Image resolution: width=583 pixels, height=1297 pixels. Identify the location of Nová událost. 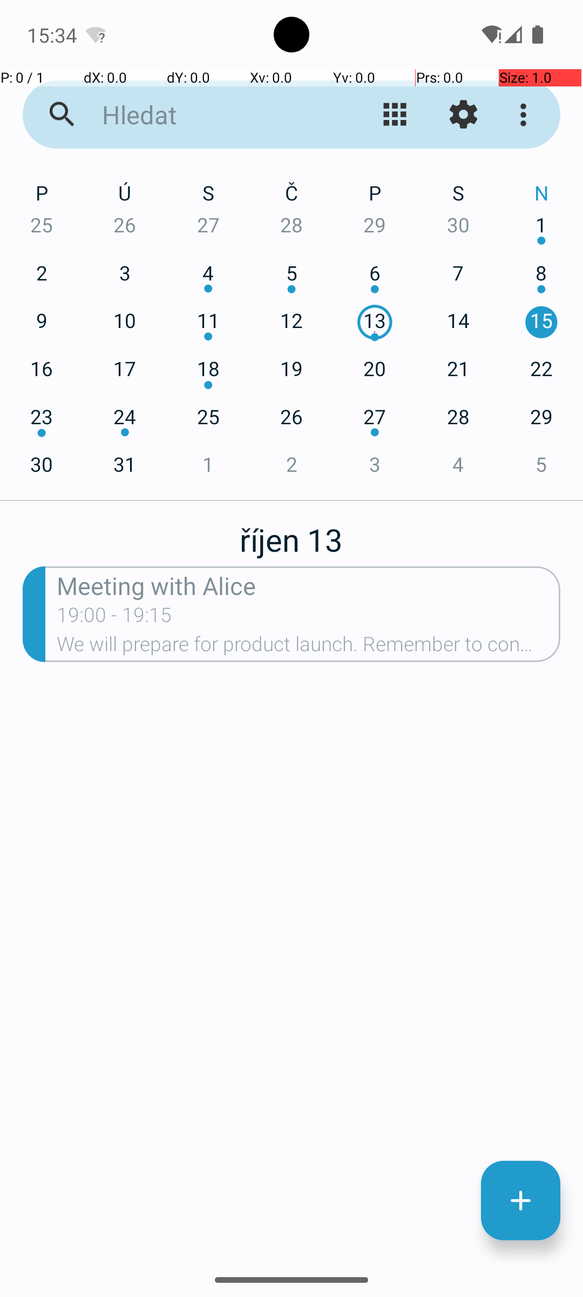
(520, 1201).